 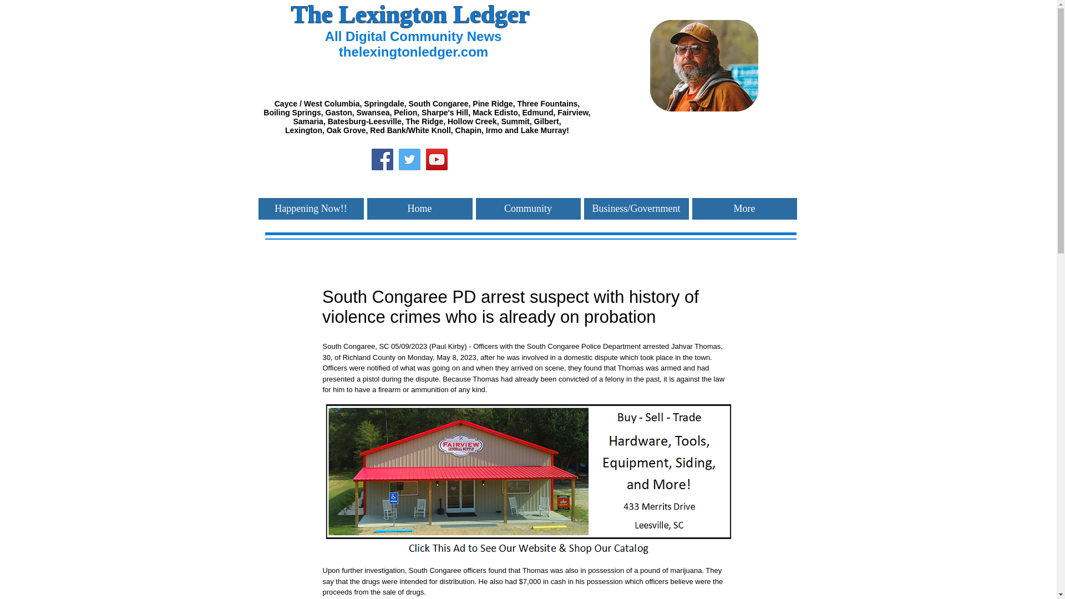 I want to click on Happening Now!!, so click(x=311, y=209).